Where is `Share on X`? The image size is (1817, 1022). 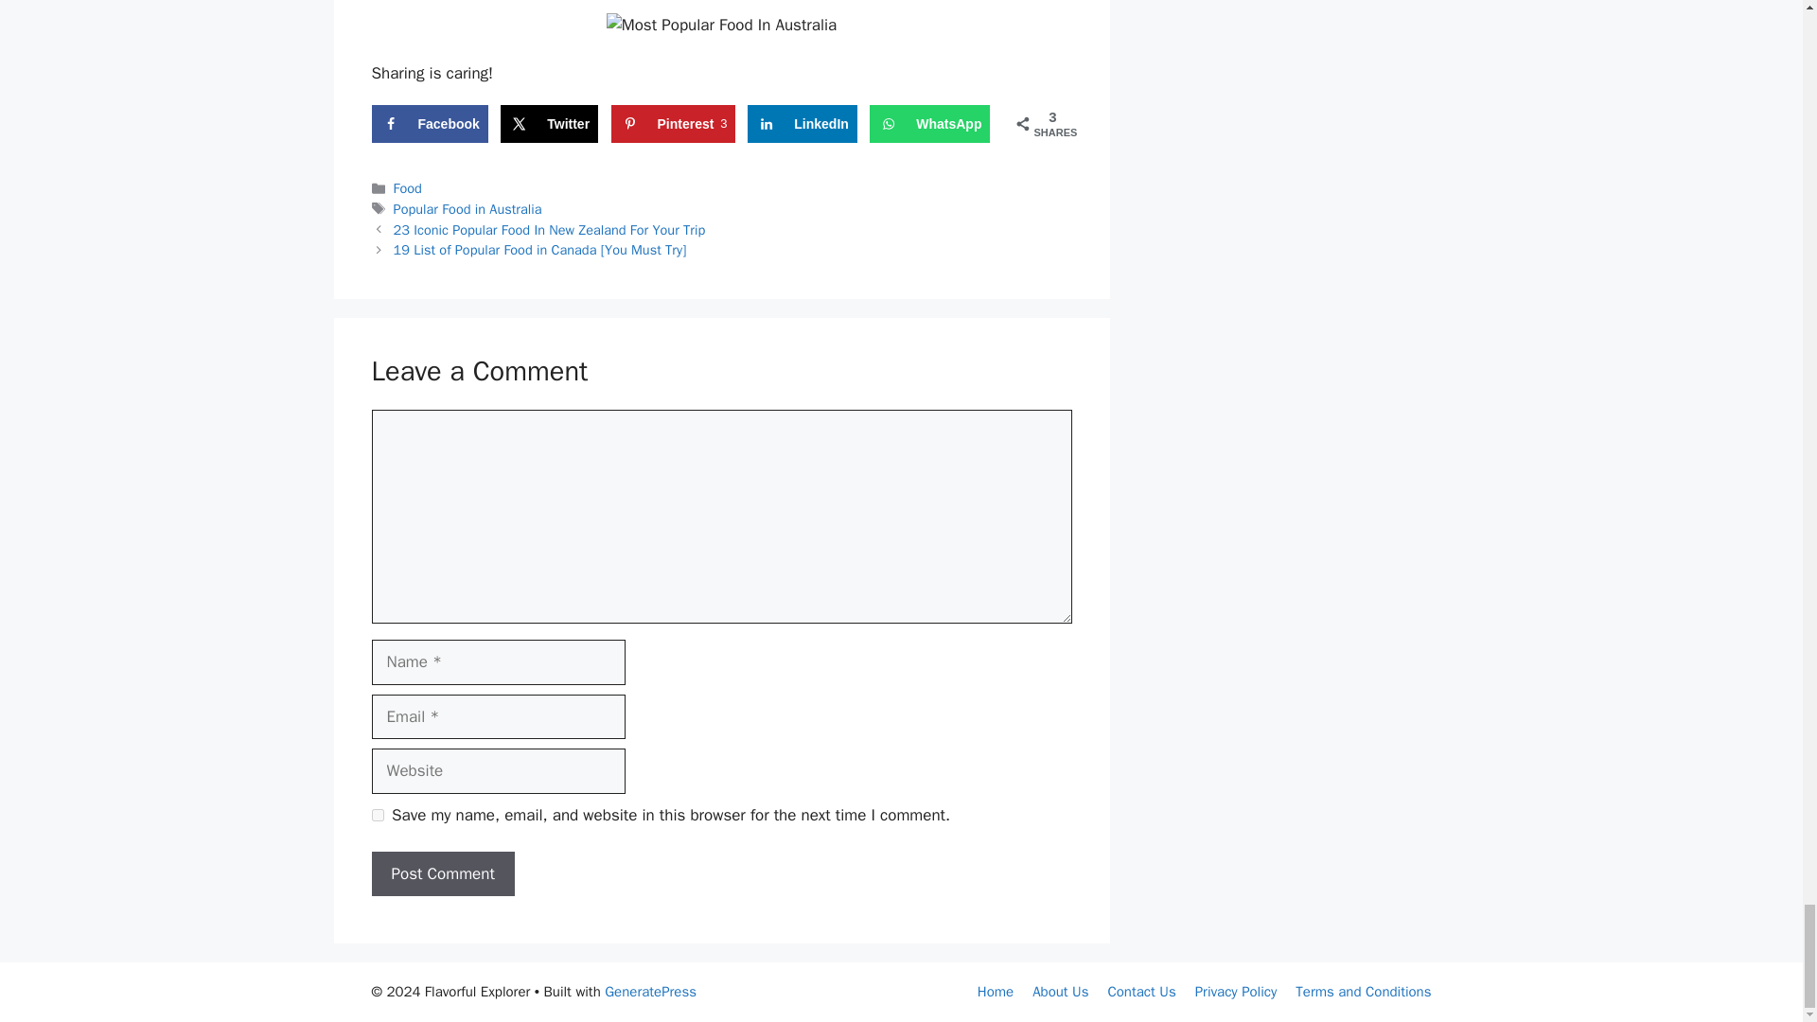
Share on X is located at coordinates (467, 208).